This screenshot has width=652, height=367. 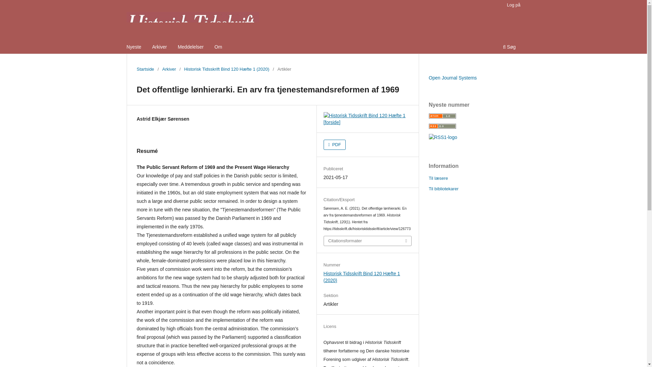 I want to click on Arkiver, so click(x=169, y=69).